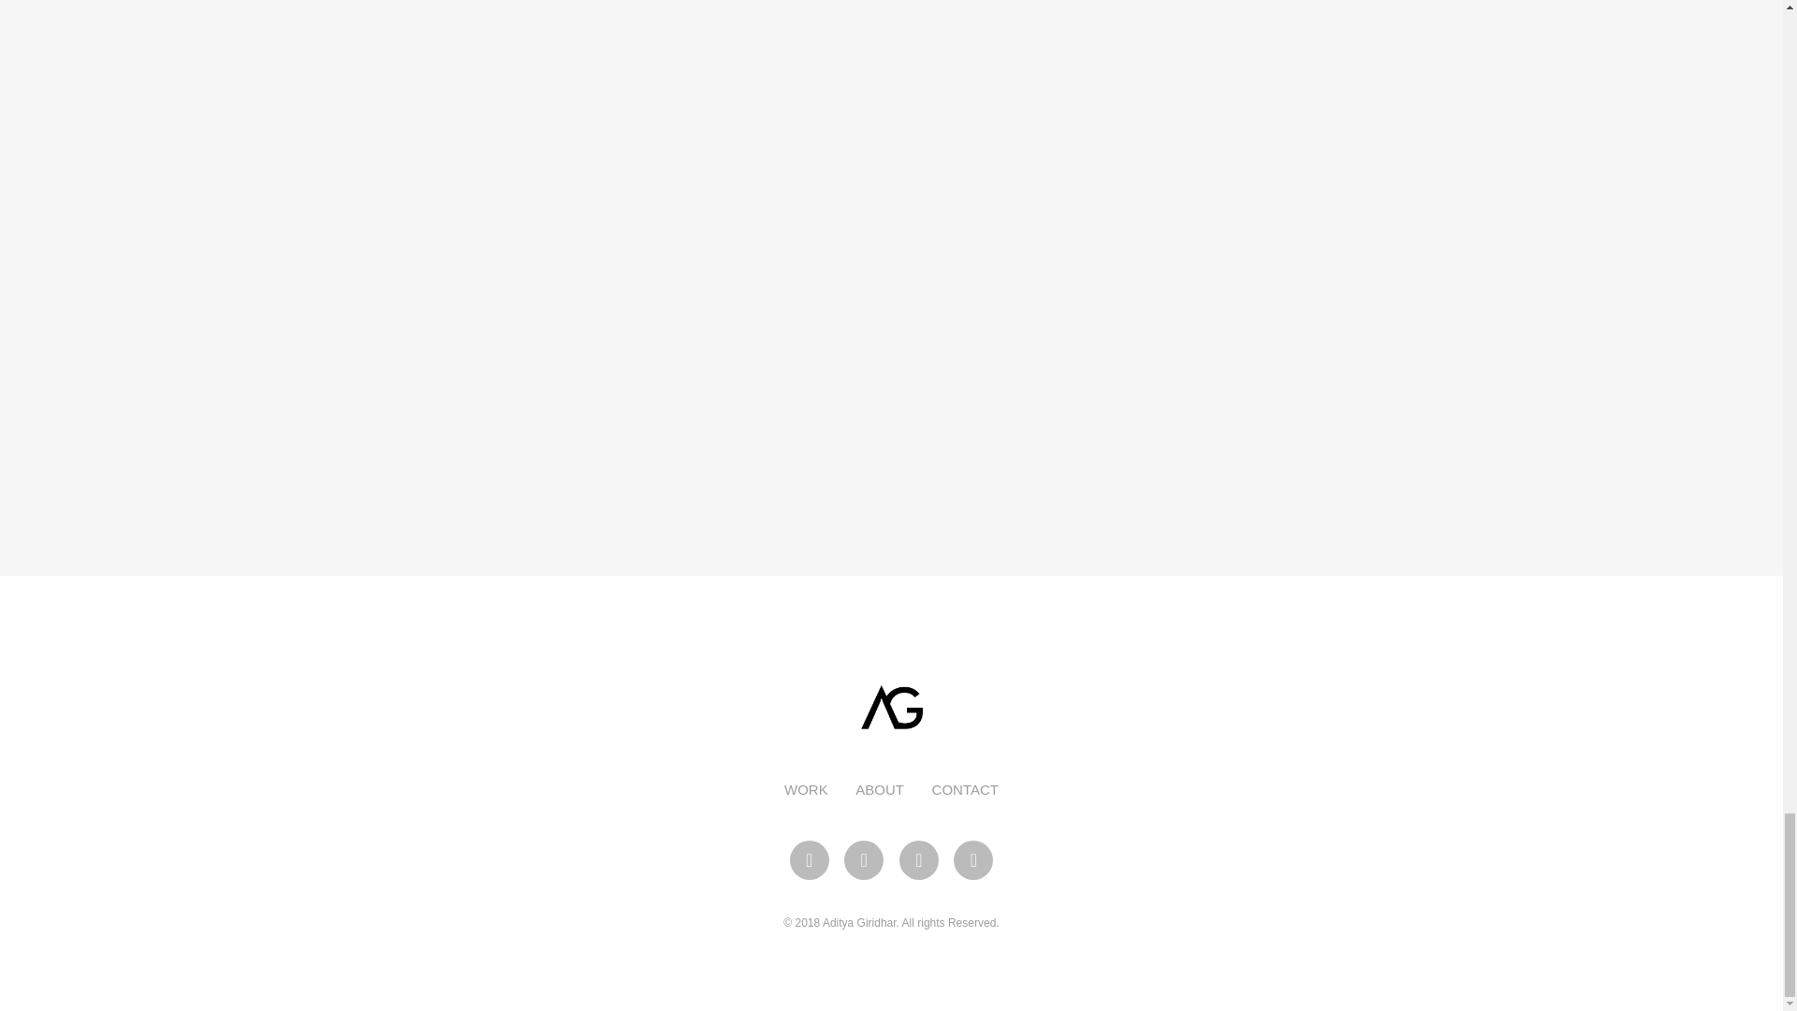 Image resolution: width=1797 pixels, height=1011 pixels. What do you see at coordinates (806, 789) in the screenshot?
I see `Work` at bounding box center [806, 789].